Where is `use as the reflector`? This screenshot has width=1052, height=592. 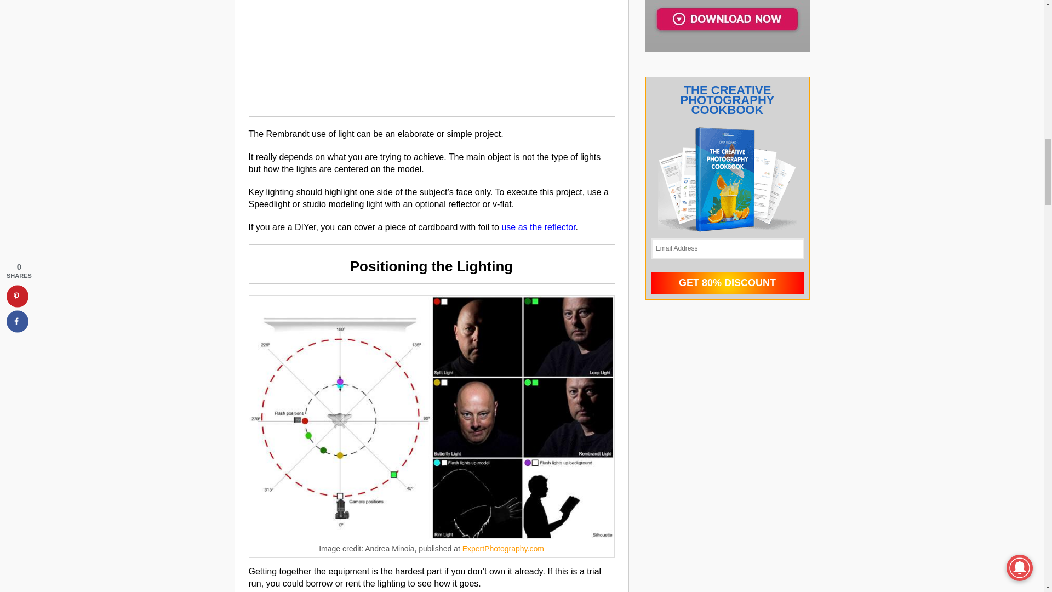
use as the reflector is located at coordinates (538, 227).